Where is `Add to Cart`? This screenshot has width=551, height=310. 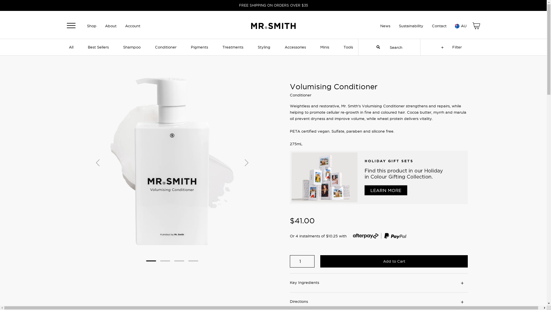
Add to Cart is located at coordinates (394, 261).